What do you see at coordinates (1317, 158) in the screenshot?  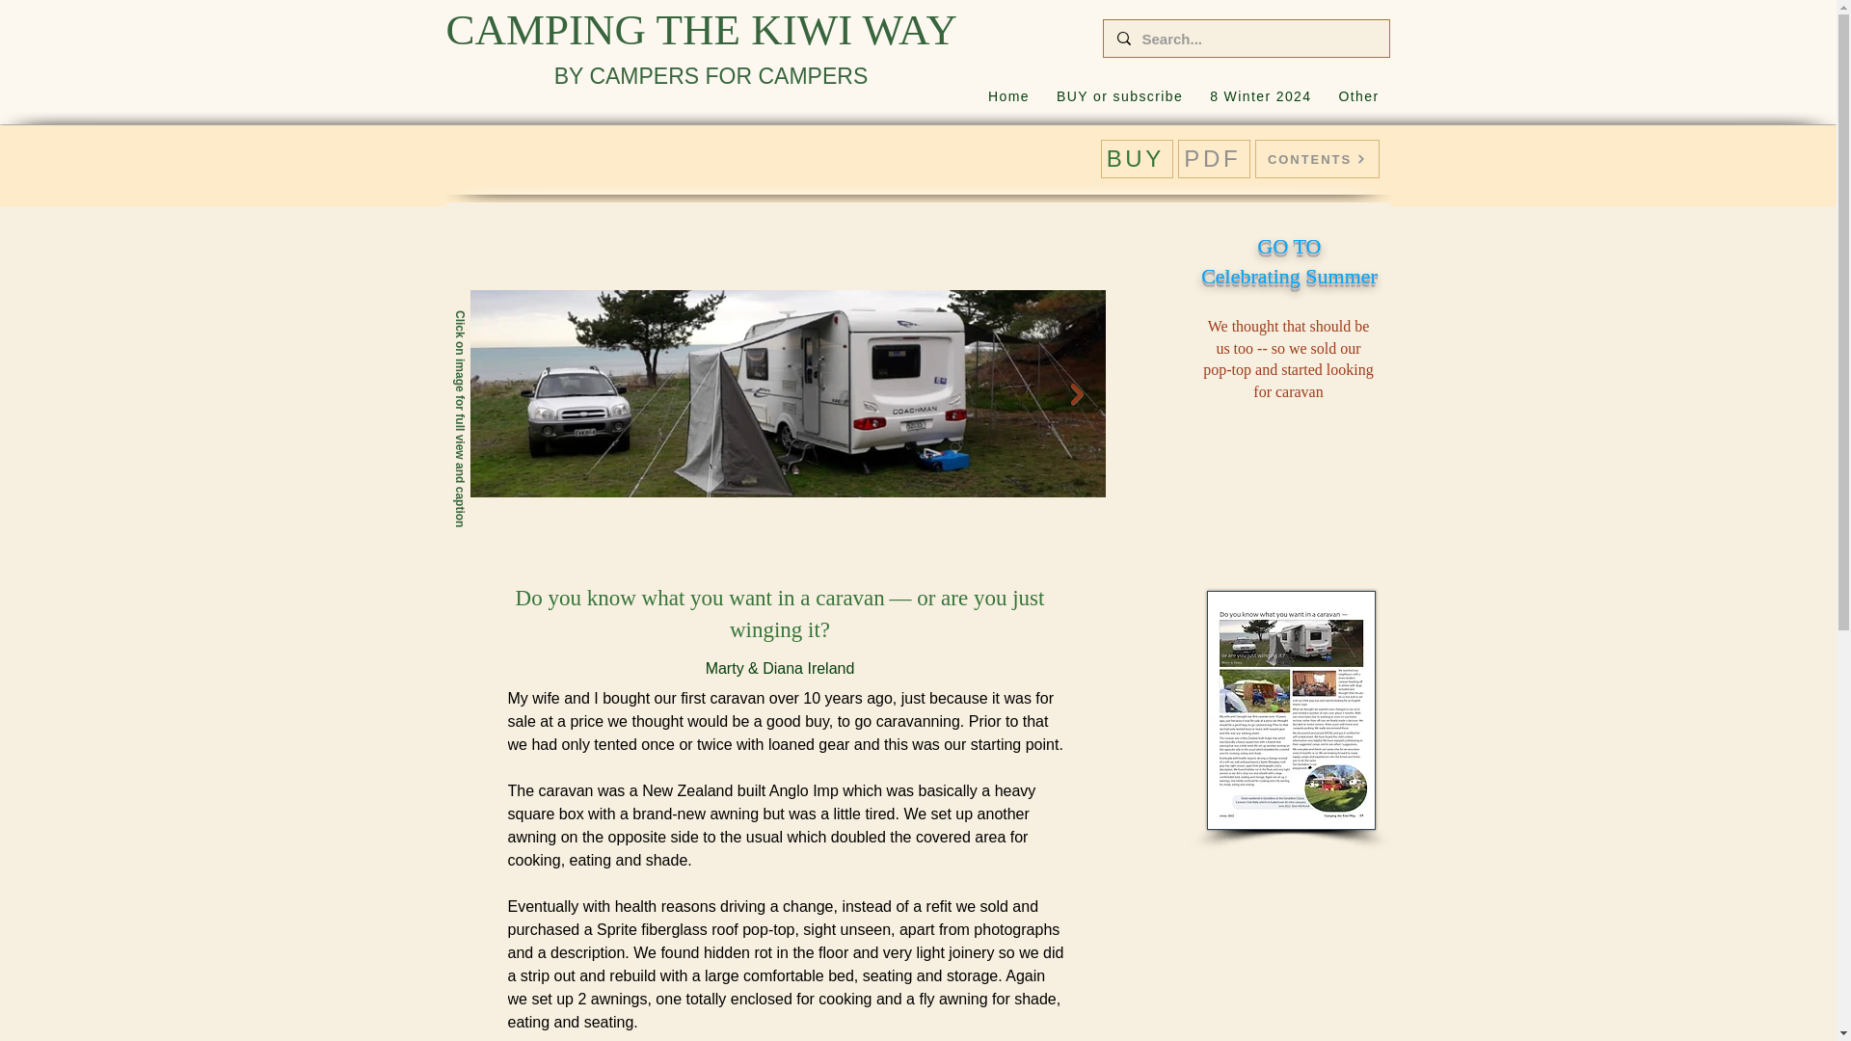 I see `CAMPING THE KIWI WAY` at bounding box center [1317, 158].